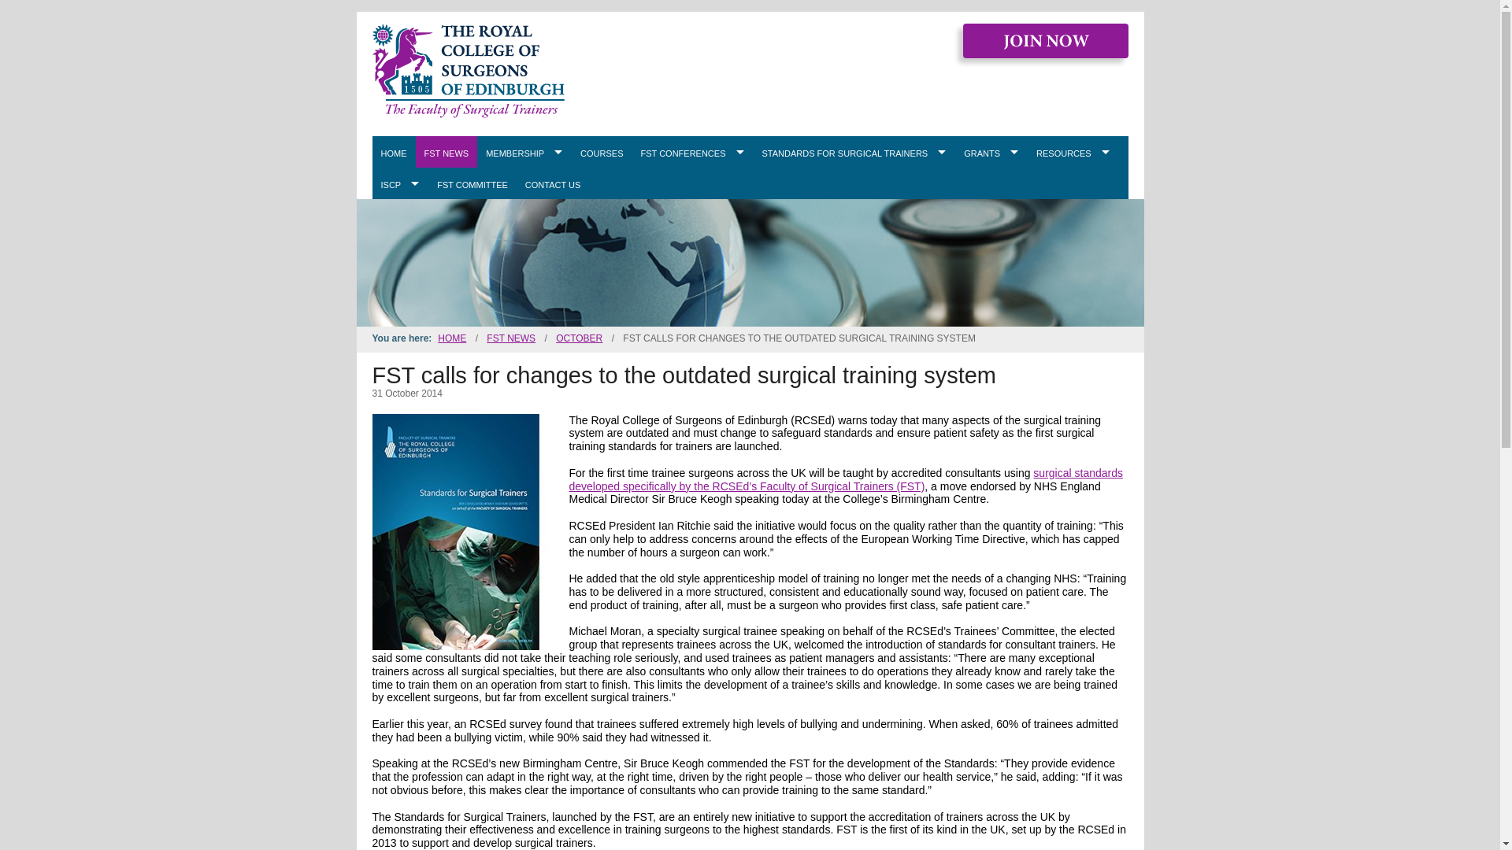  I want to click on COURSES, so click(602, 151).